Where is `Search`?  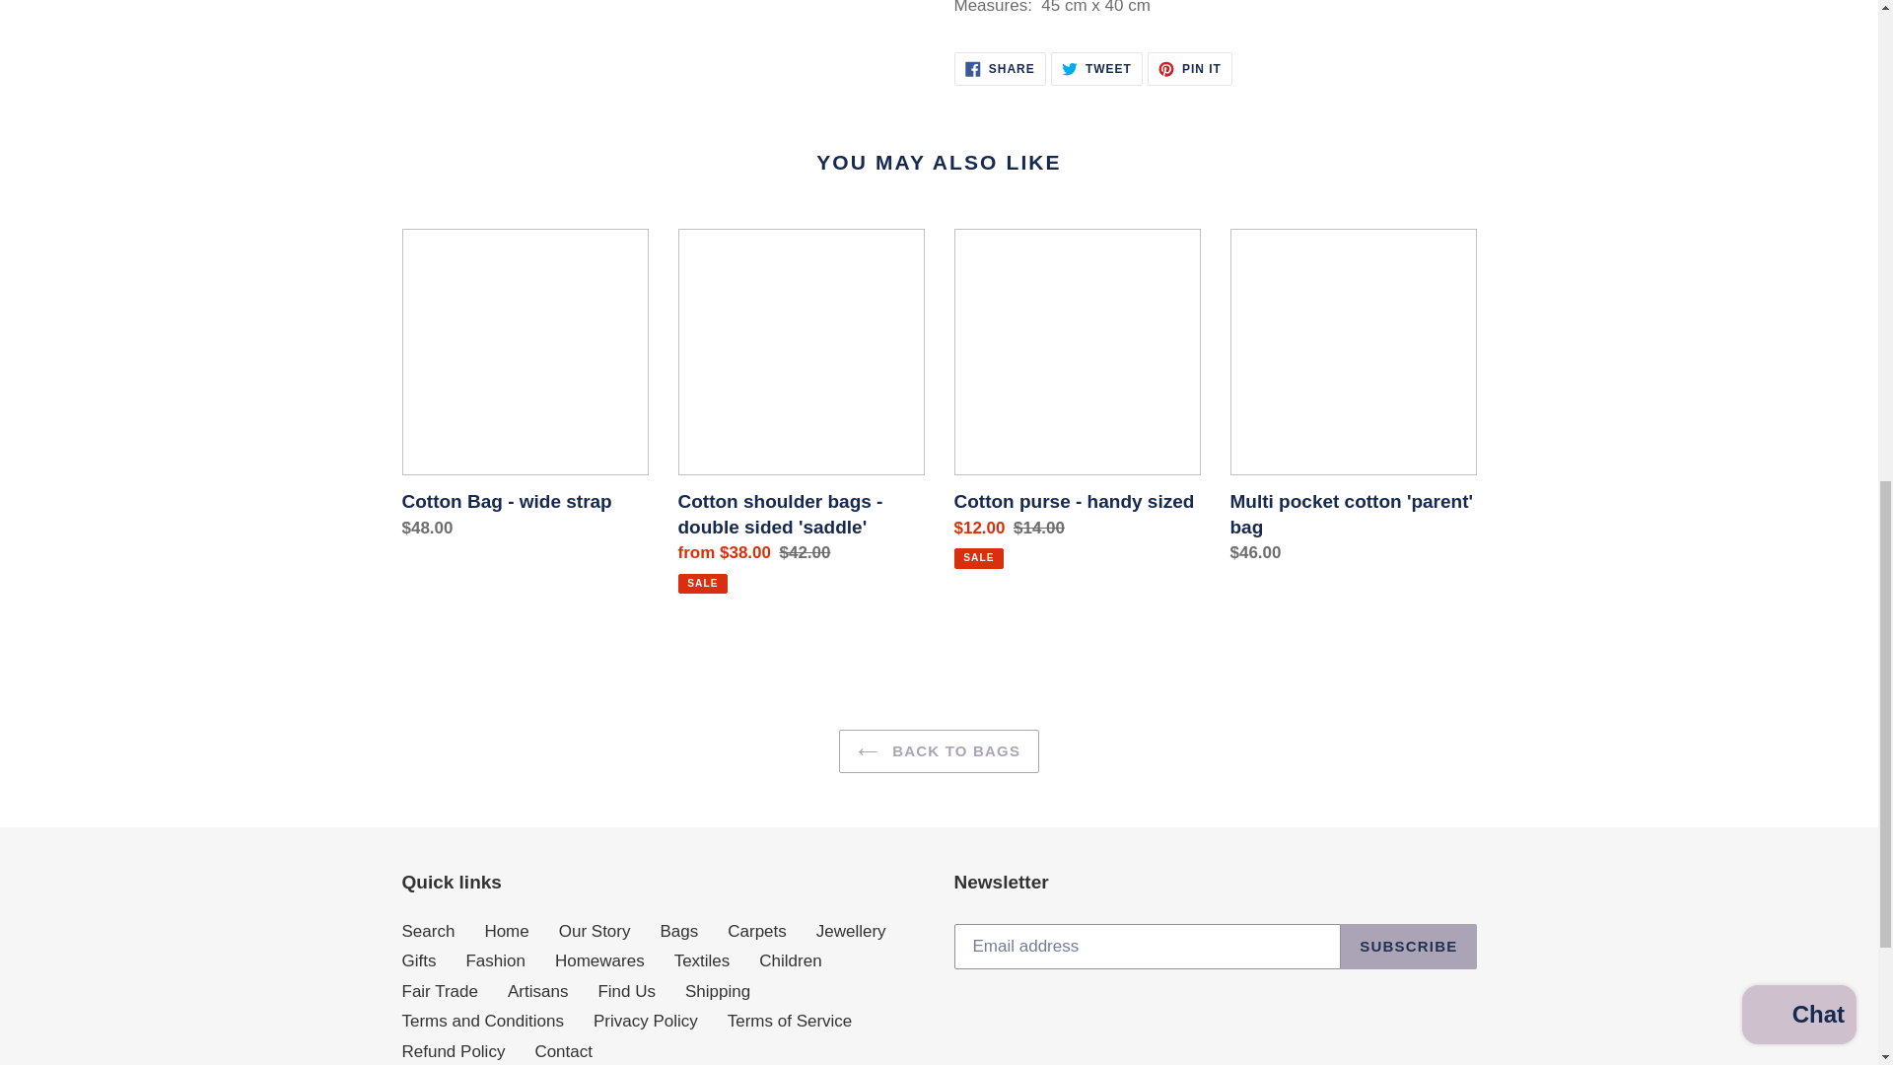 Search is located at coordinates (428, 931).